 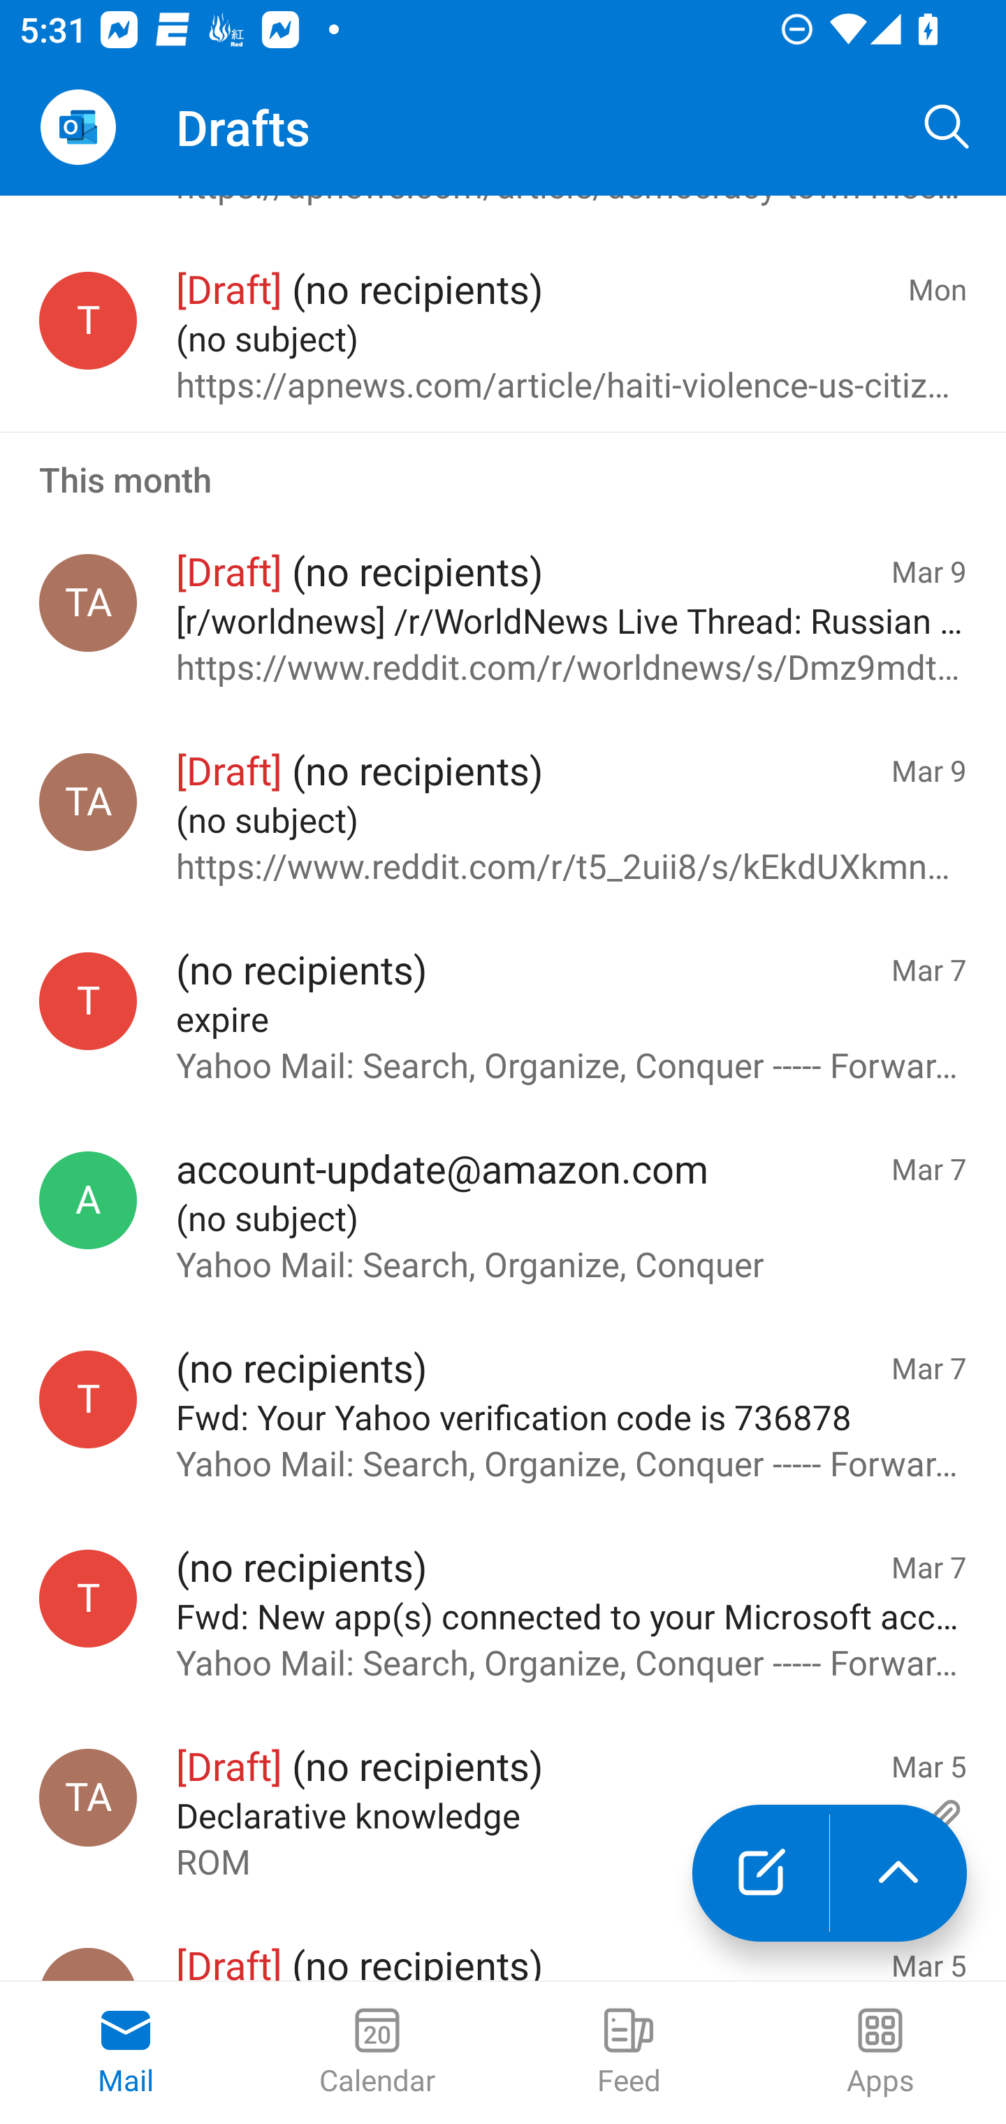 What do you see at coordinates (88, 803) in the screenshot?
I see `Test Appium, testappium002@outlook.com` at bounding box center [88, 803].